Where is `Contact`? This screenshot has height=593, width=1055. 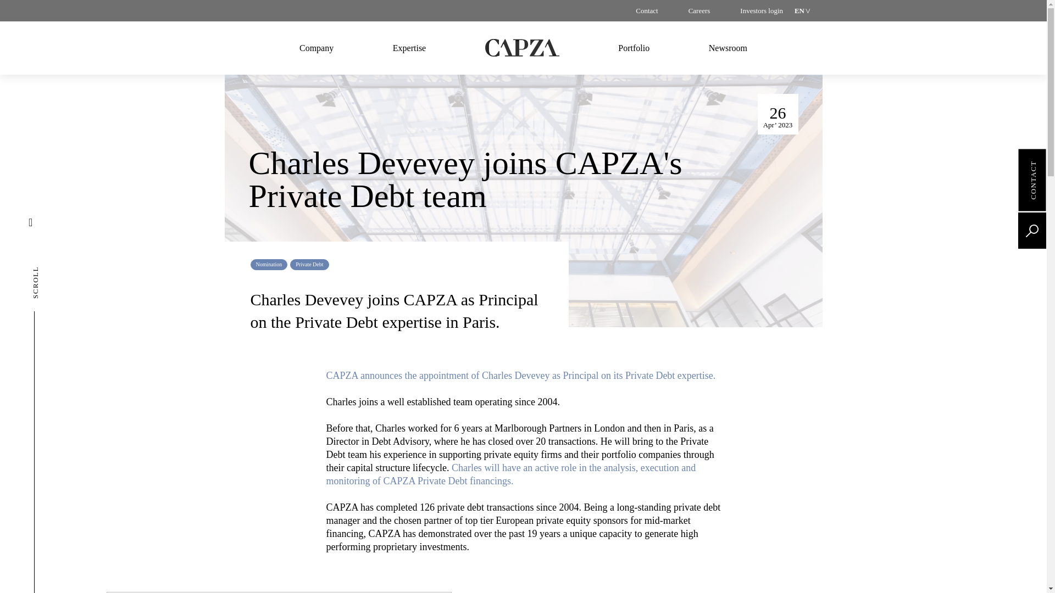
Contact is located at coordinates (646, 11).